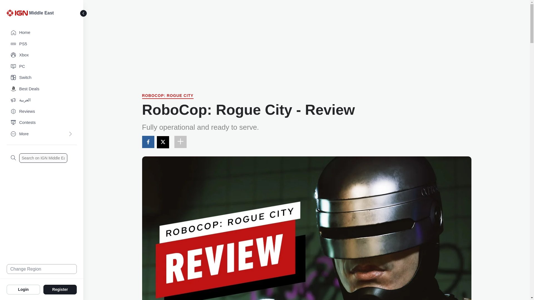 Image resolution: width=534 pixels, height=300 pixels. What do you see at coordinates (83, 13) in the screenshot?
I see `Toggle Sidebar` at bounding box center [83, 13].